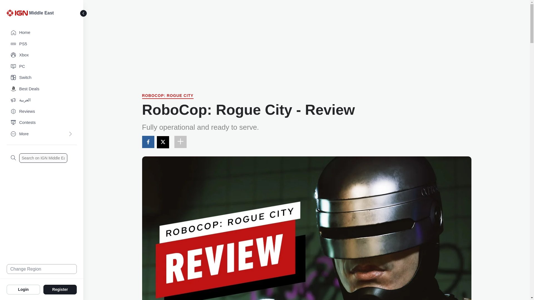 Image resolution: width=534 pixels, height=300 pixels. What do you see at coordinates (83, 13) in the screenshot?
I see `Toggle Sidebar` at bounding box center [83, 13].